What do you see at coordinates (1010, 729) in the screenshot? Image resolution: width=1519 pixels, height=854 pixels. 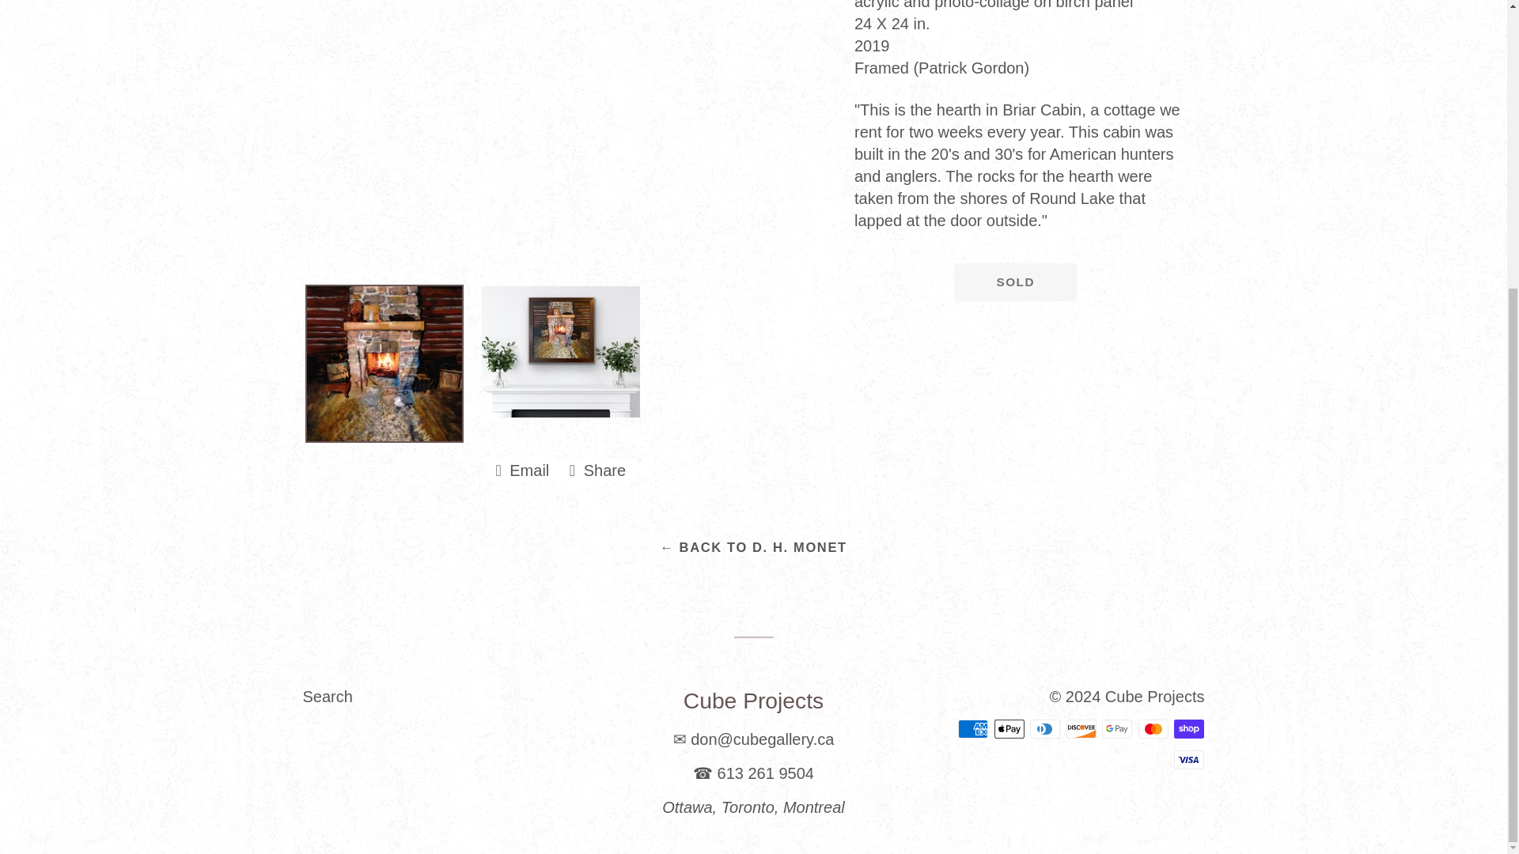 I see `Cube Projects` at bounding box center [1010, 729].